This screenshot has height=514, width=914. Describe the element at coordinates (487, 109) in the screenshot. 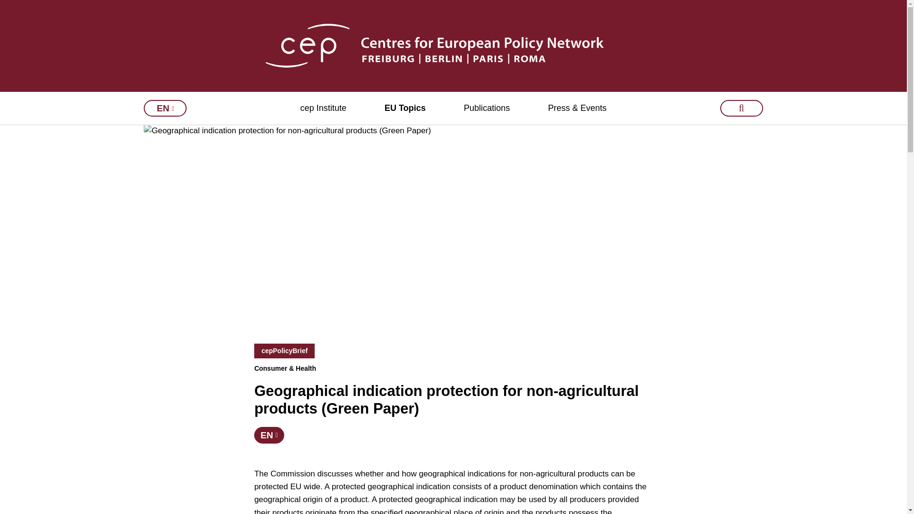

I see `Publications` at that location.